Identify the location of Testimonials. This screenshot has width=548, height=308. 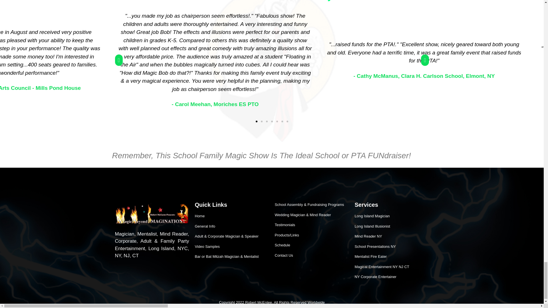
(311, 225).